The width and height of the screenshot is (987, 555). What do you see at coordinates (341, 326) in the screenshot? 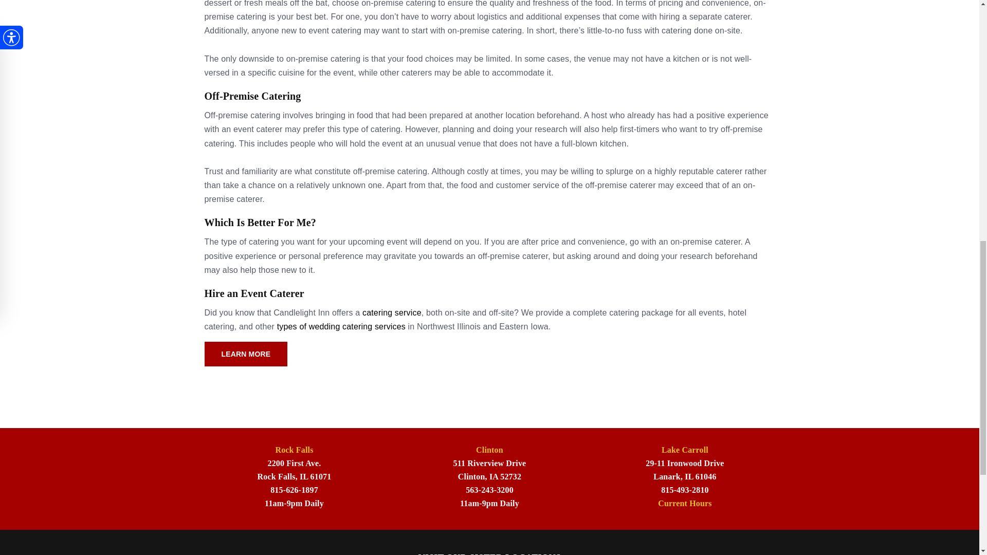
I see `types of wedding catering services` at bounding box center [341, 326].